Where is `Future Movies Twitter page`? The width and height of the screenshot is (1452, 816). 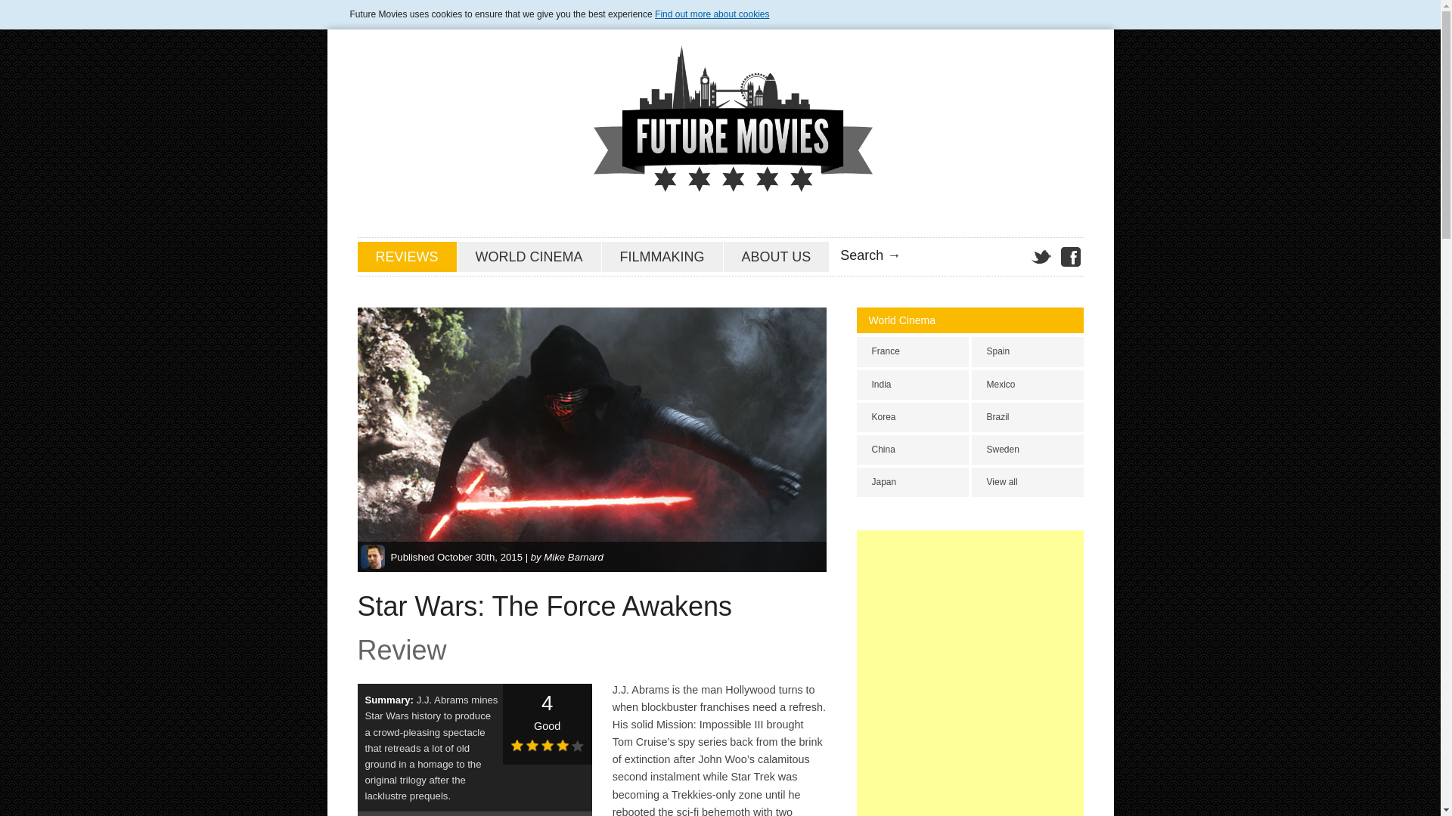
Future Movies Twitter page is located at coordinates (1041, 257).